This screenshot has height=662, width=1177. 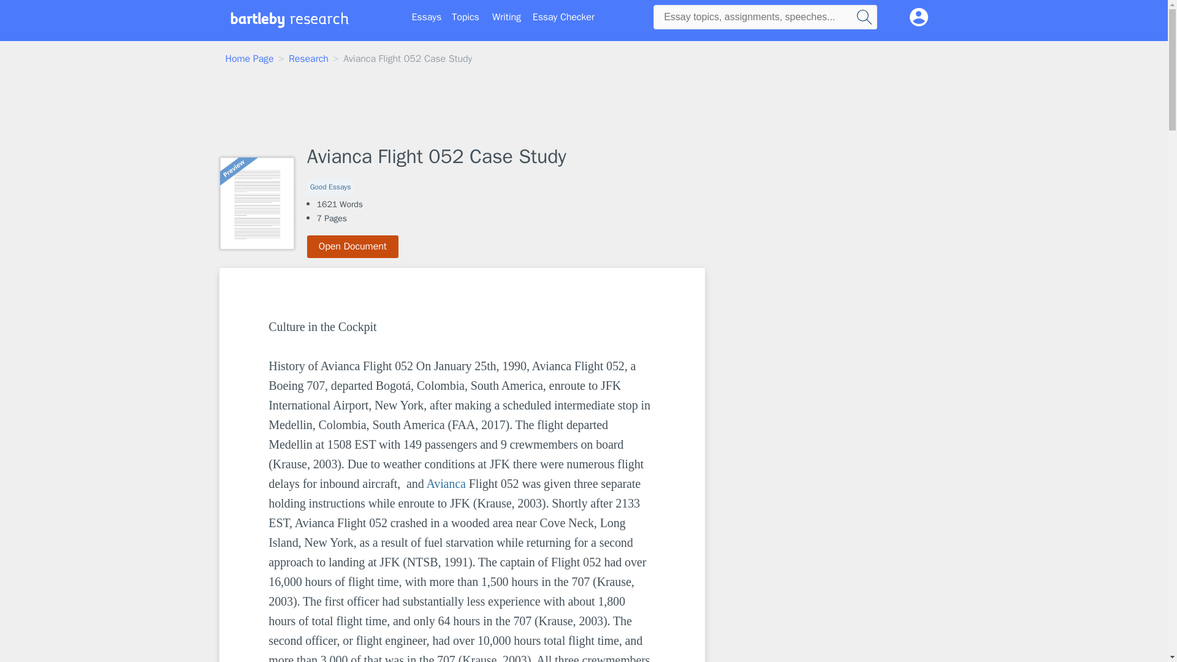 What do you see at coordinates (506, 17) in the screenshot?
I see `Writing` at bounding box center [506, 17].